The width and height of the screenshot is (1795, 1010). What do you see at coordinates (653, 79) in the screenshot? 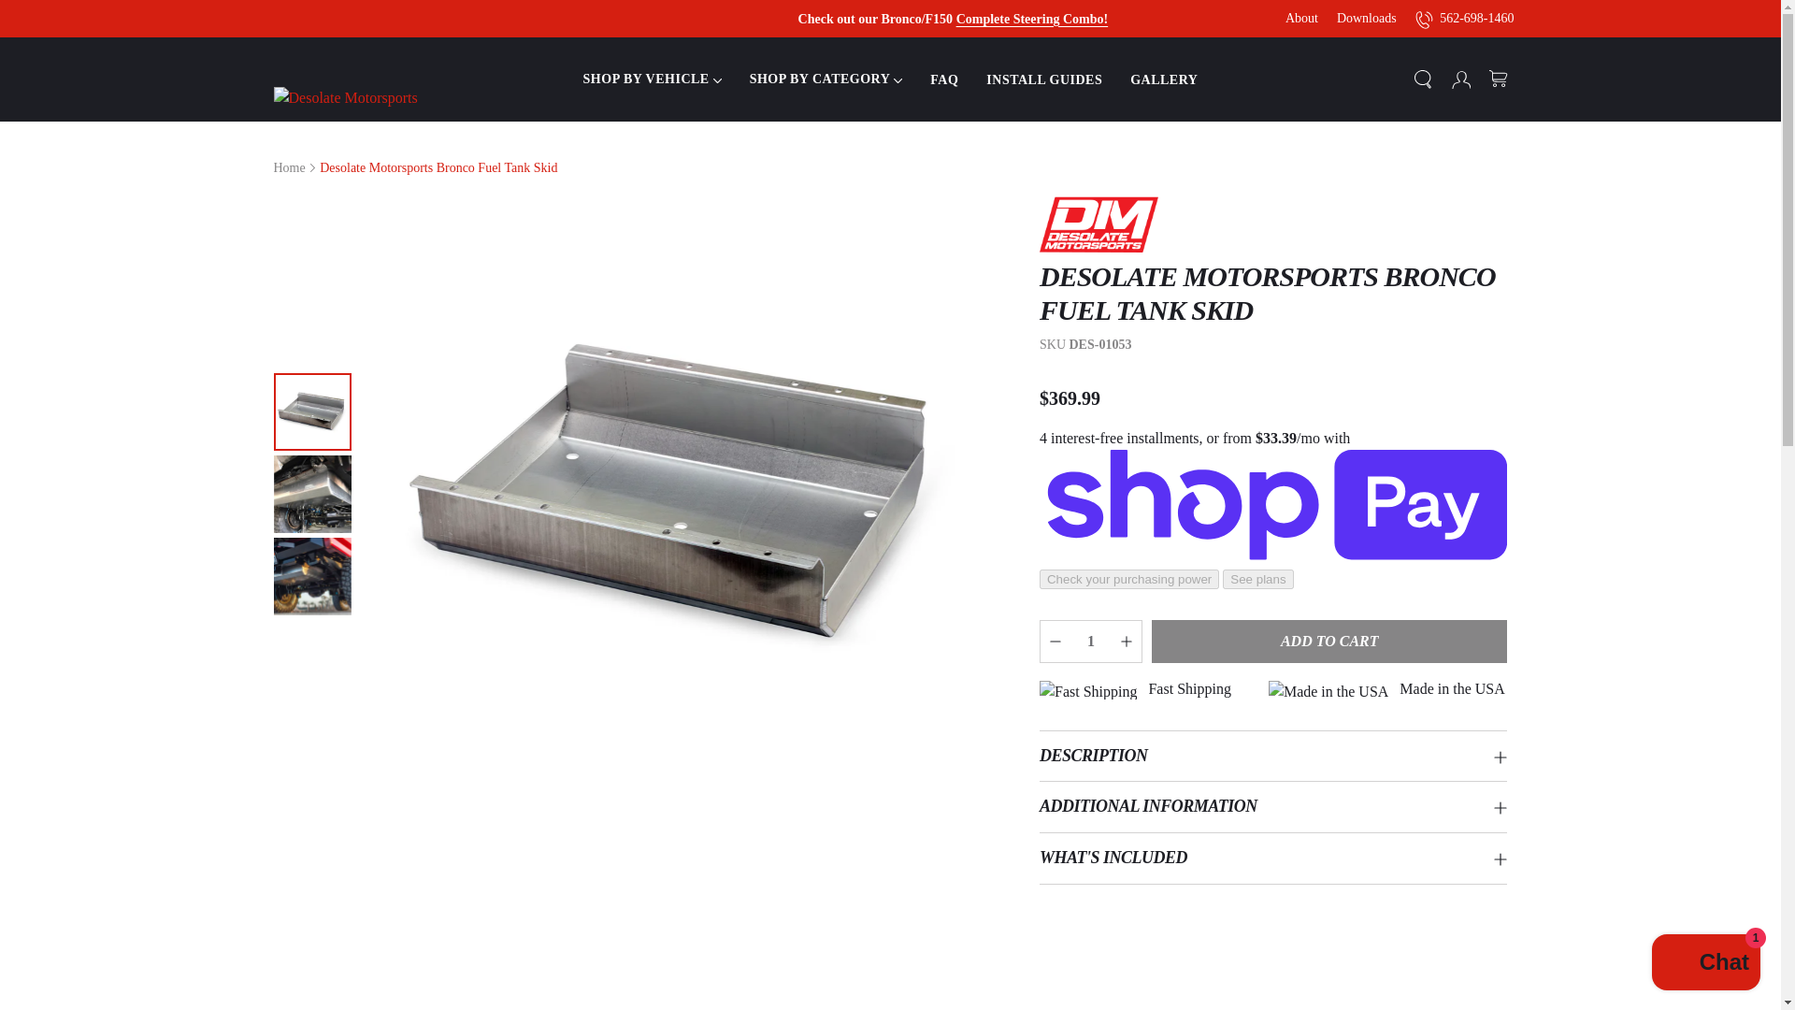
I see `Shop by vehicle` at bounding box center [653, 79].